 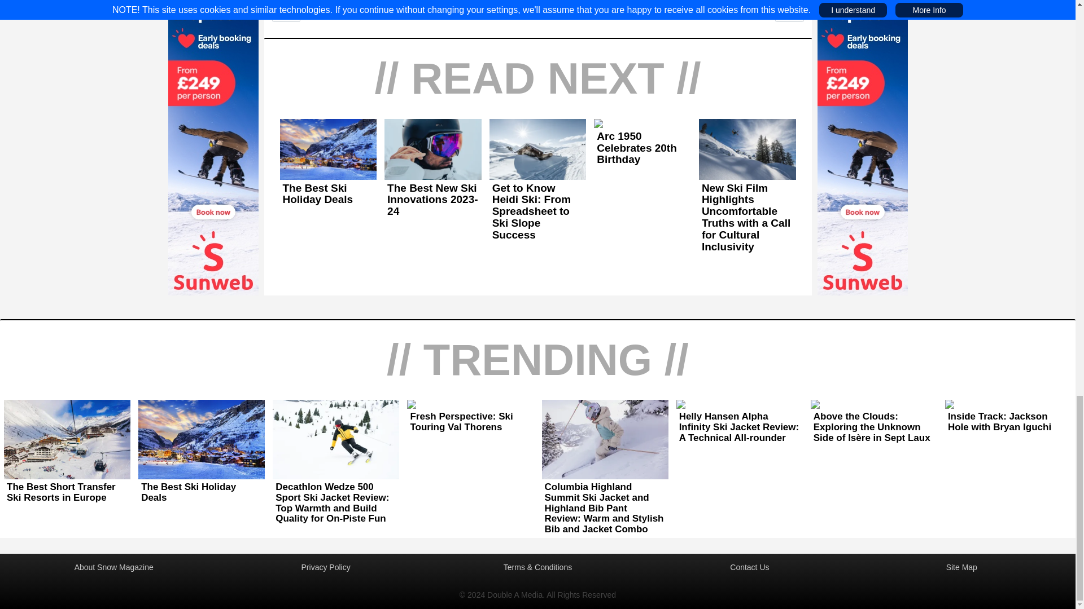 I want to click on Arc 1950 Celebrates 20th Birthday, so click(x=642, y=148).